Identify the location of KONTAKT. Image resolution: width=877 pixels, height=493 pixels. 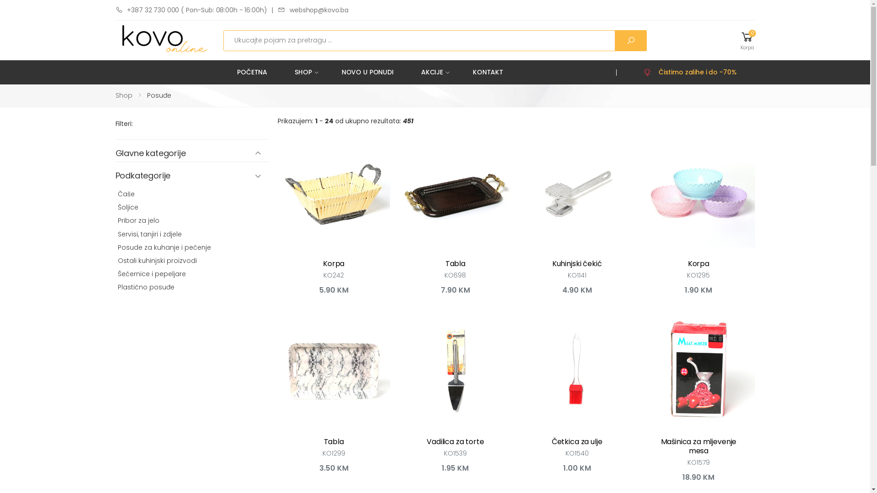
(491, 72).